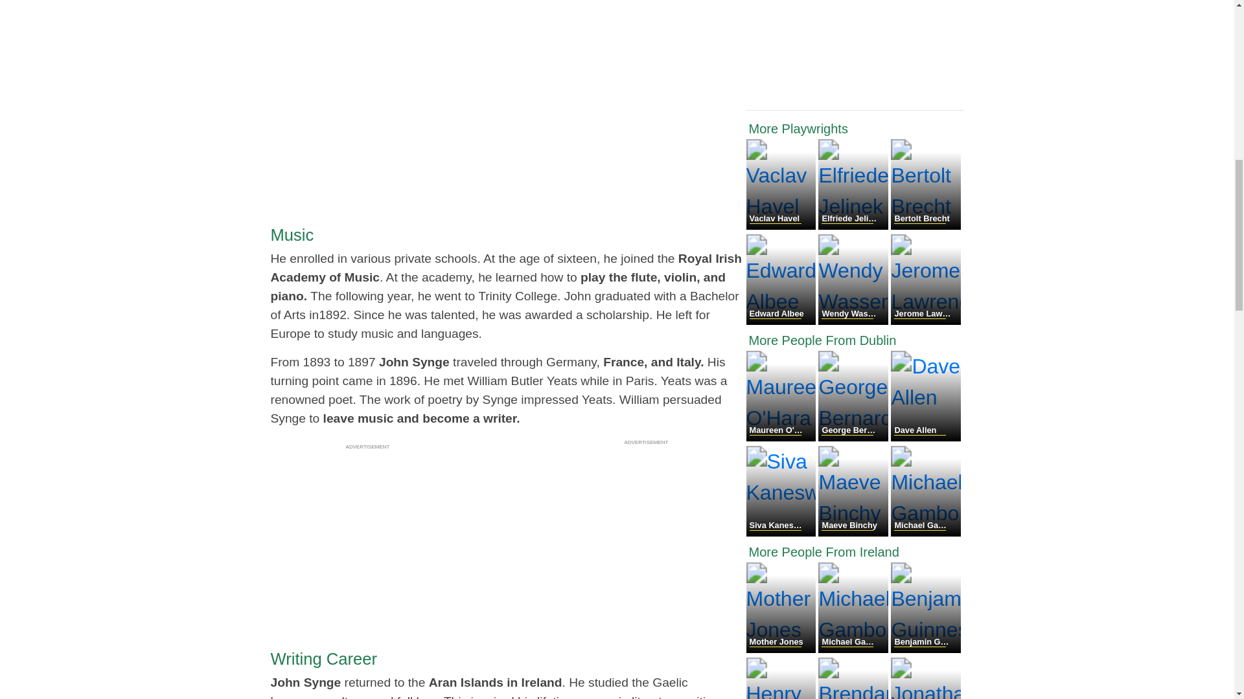 The width and height of the screenshot is (1244, 699). Describe the element at coordinates (925, 649) in the screenshot. I see `Benjamin Guinness` at that location.